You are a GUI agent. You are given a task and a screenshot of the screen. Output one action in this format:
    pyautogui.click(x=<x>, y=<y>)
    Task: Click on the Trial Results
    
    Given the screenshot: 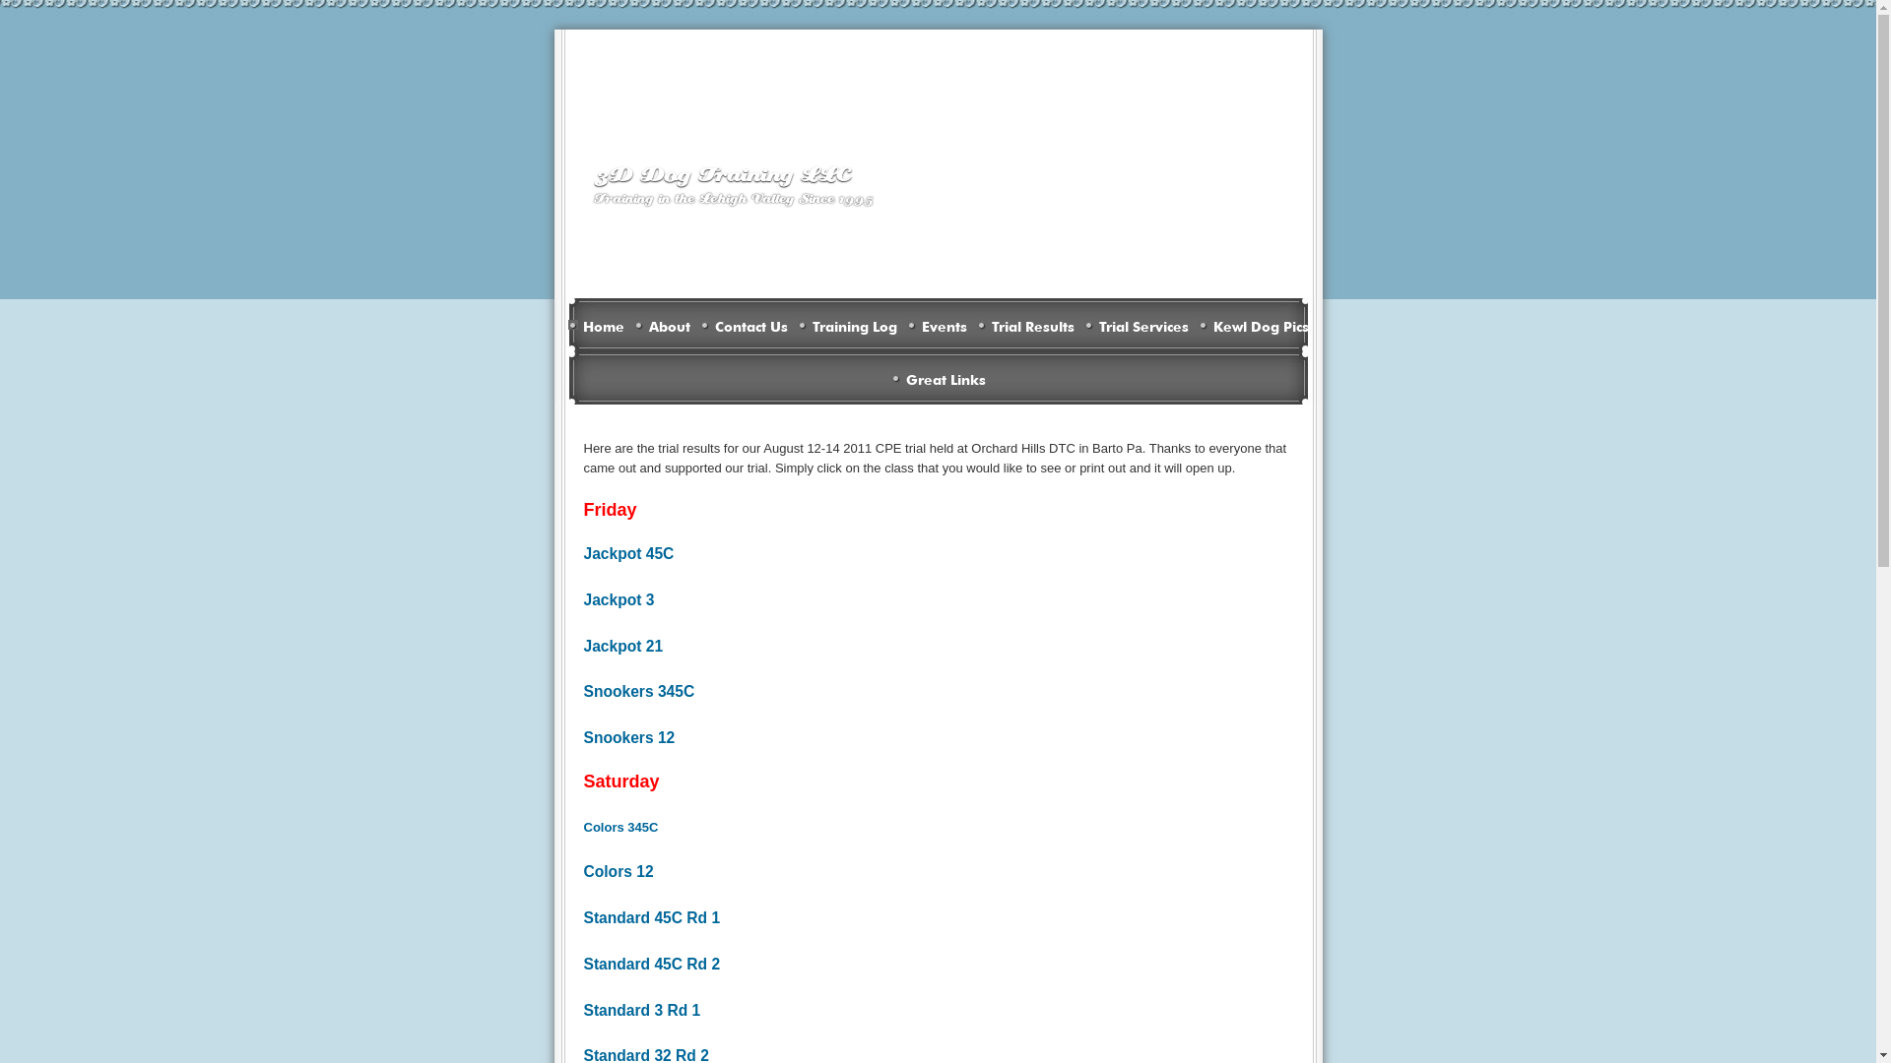 What is the action you would take?
    pyautogui.click(x=1026, y=325)
    